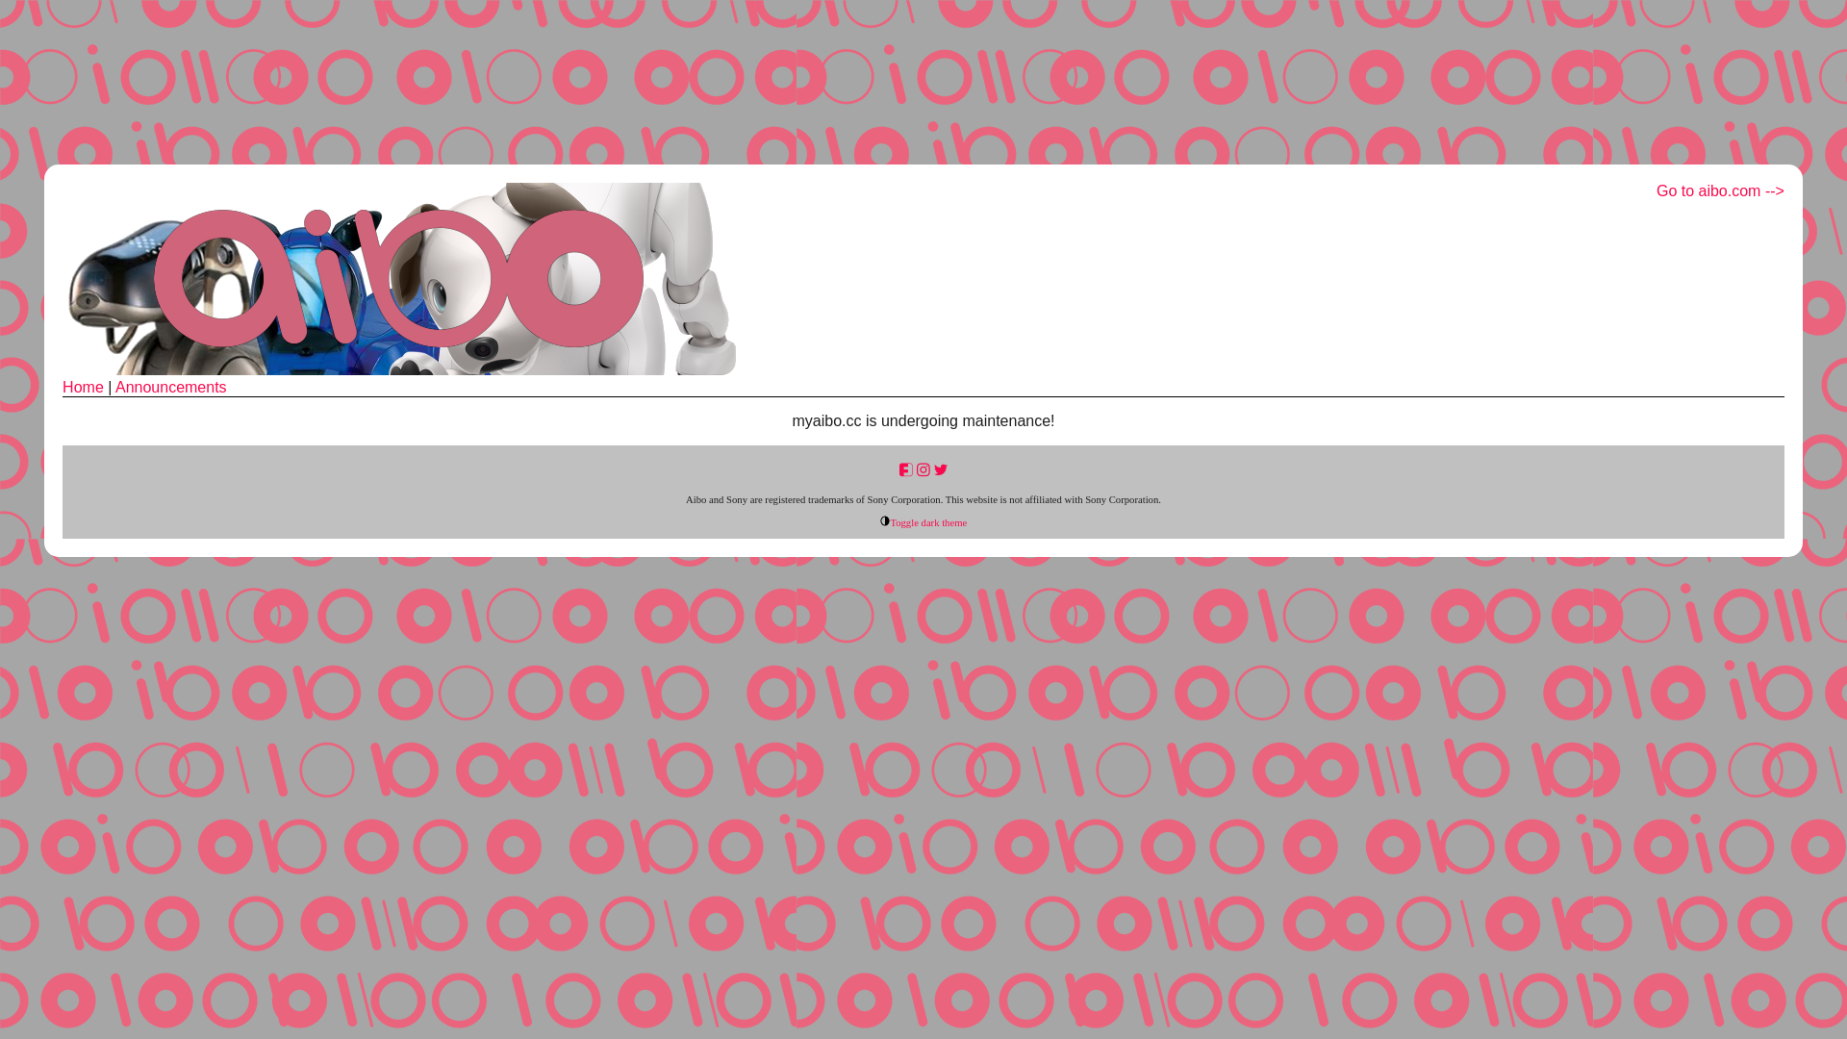  Describe the element at coordinates (171, 387) in the screenshot. I see `Announcements` at that location.